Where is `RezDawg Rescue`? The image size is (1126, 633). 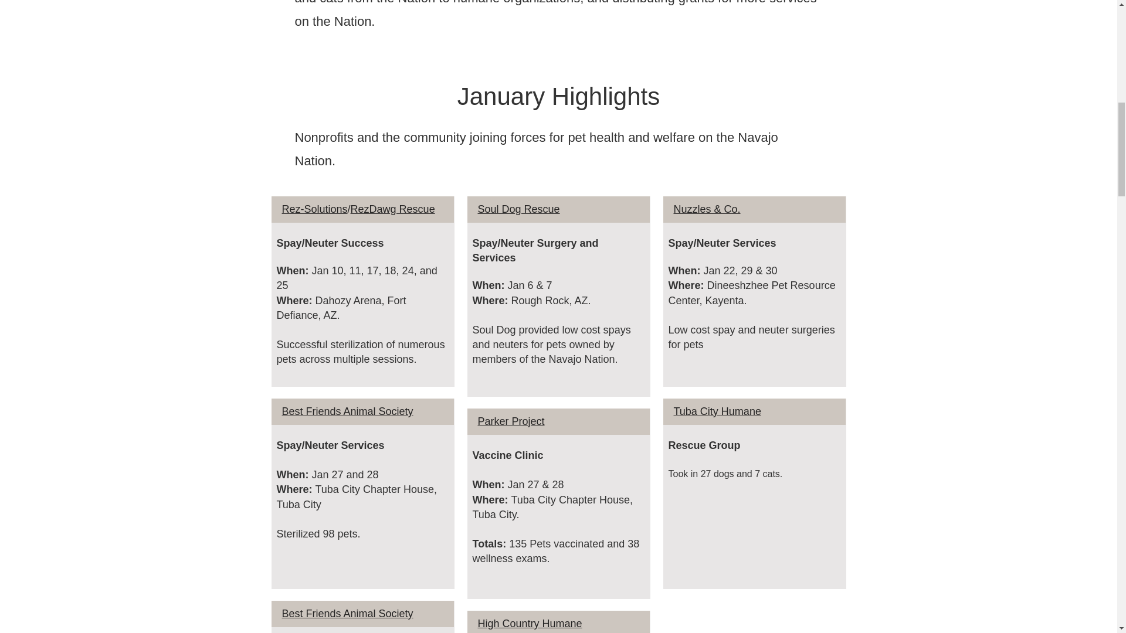
RezDawg Rescue is located at coordinates (392, 209).